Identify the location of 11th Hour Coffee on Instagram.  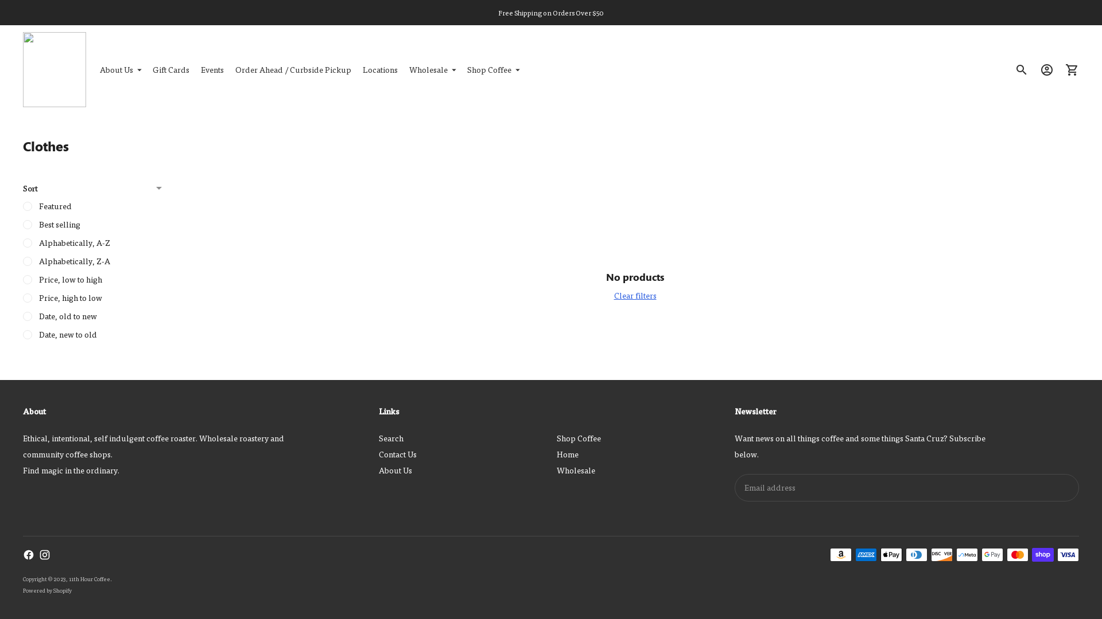
(45, 555).